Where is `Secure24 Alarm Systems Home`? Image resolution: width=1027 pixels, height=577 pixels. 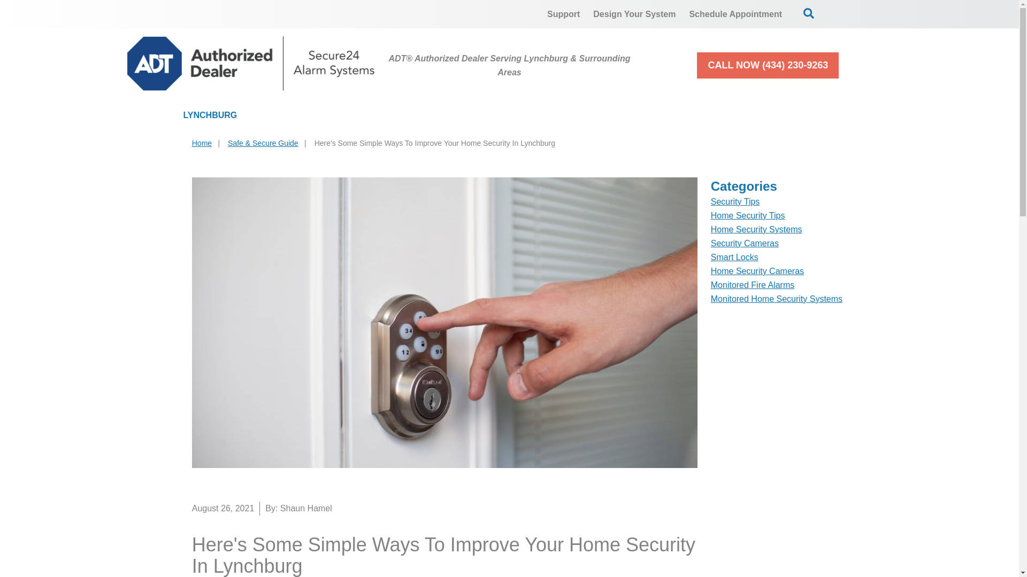
Secure24 Alarm Systems Home is located at coordinates (251, 63).